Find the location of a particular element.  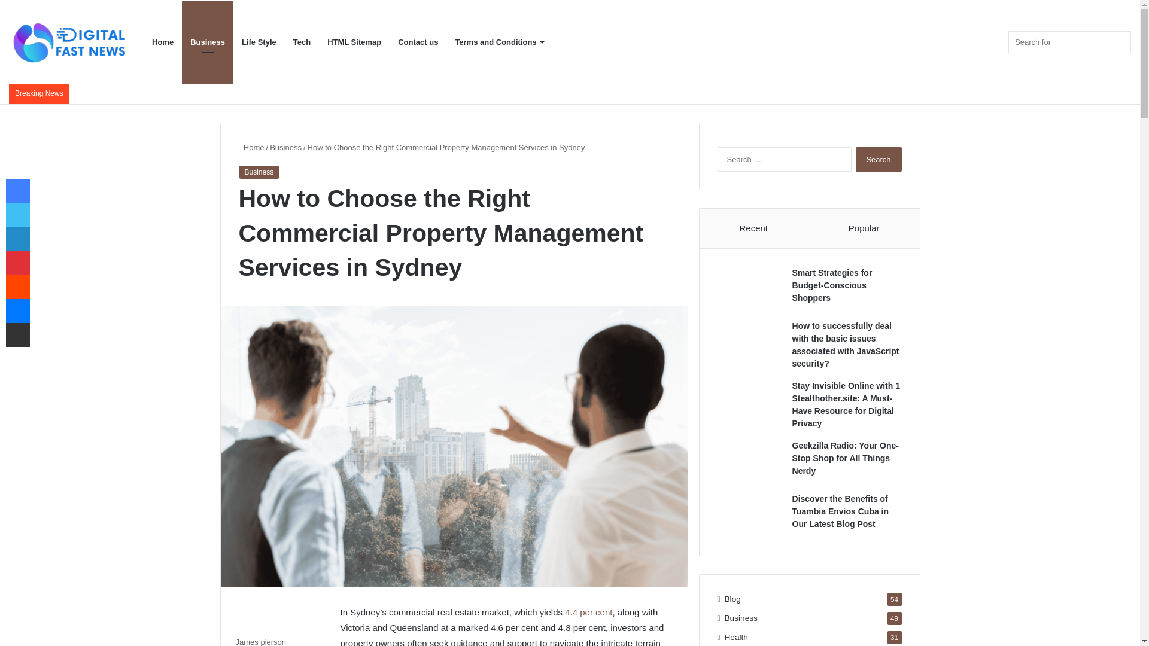

Business is located at coordinates (285, 147).